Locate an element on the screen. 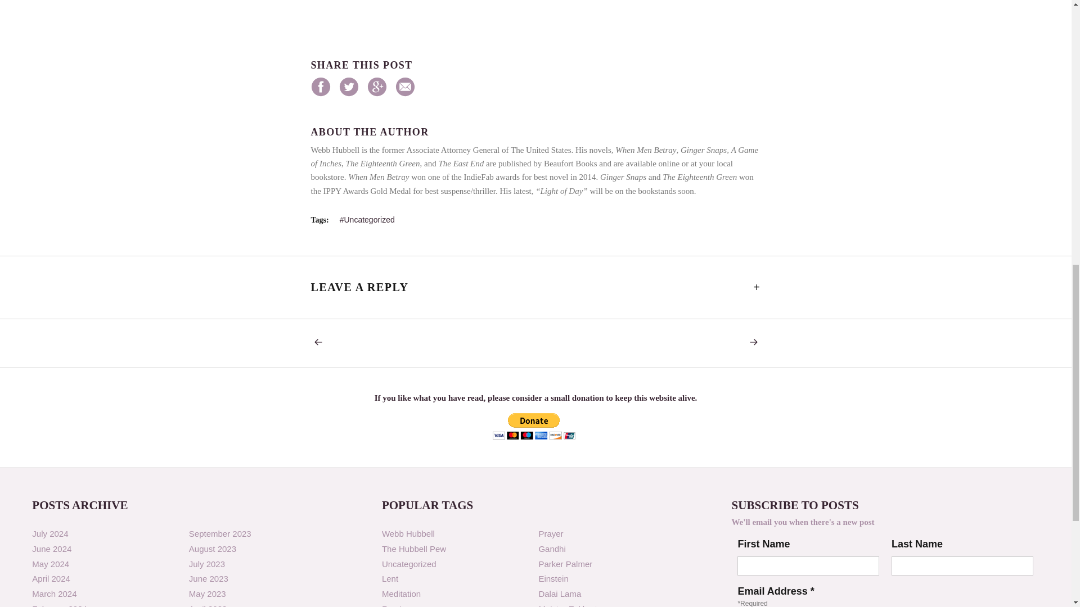  April 2023 is located at coordinates (208, 605).